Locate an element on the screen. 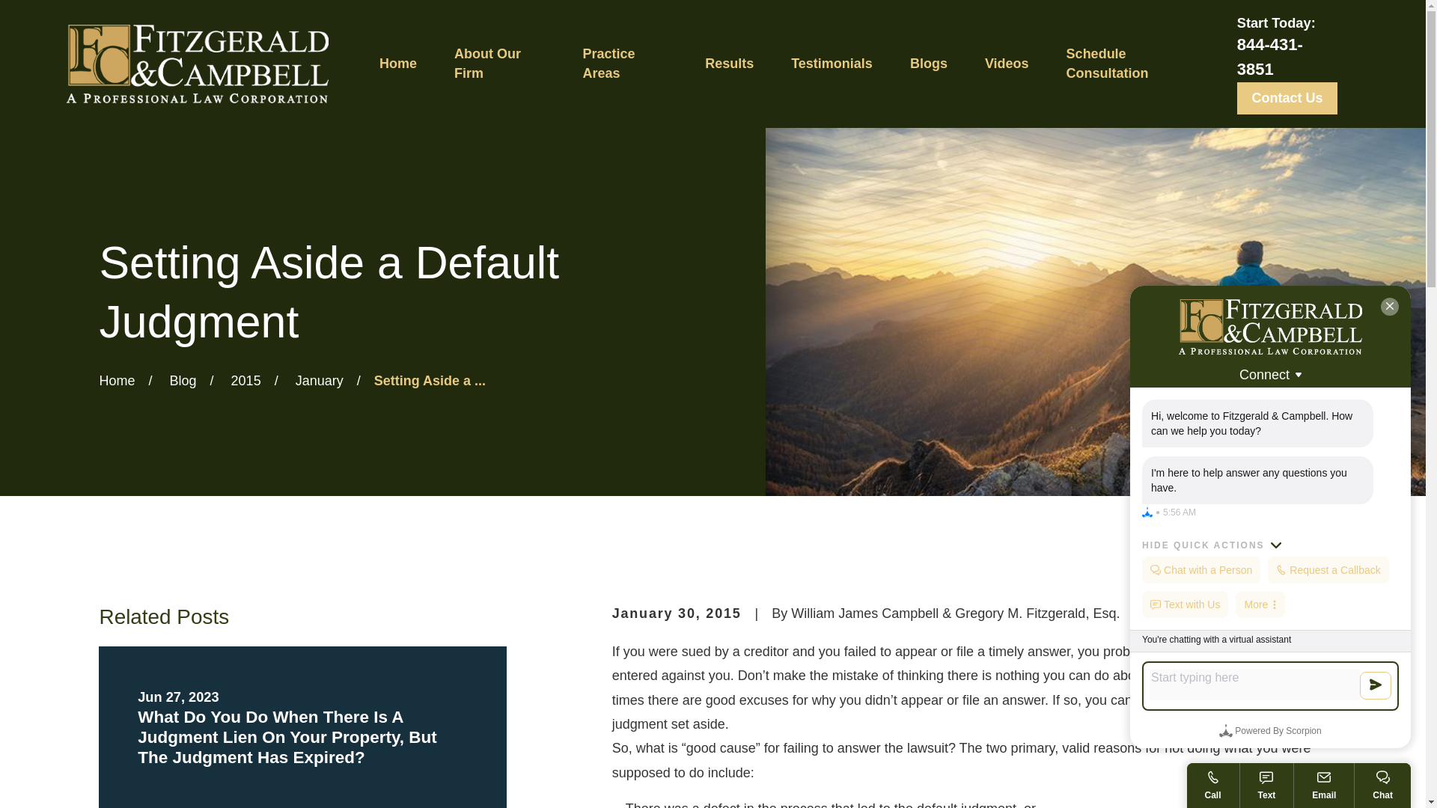 Image resolution: width=1437 pixels, height=808 pixels. Practice Areas is located at coordinates (624, 64).